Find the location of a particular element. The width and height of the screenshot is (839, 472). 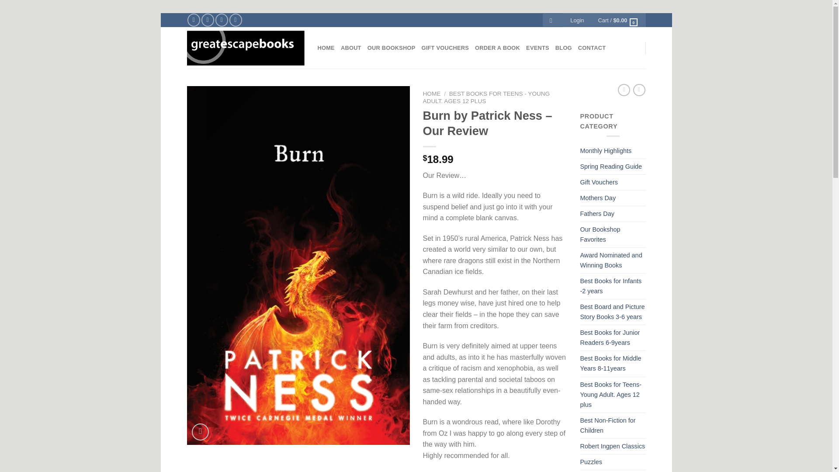

Follow on Facebook is located at coordinates (194, 20).